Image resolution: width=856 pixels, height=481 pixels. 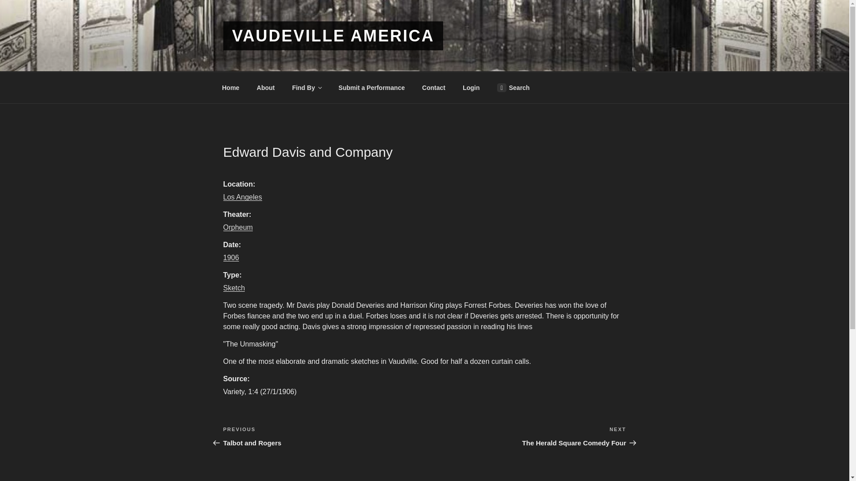 I want to click on Login, so click(x=513, y=87).